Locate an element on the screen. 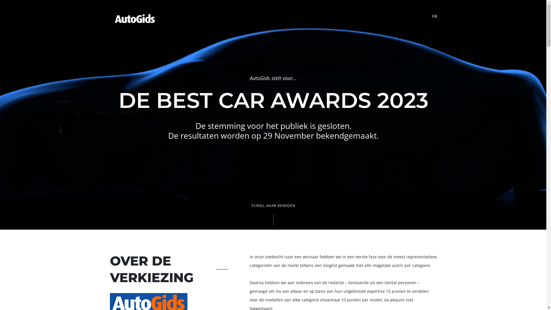  SCROLL NAAR BENEDEN is located at coordinates (273, 206).